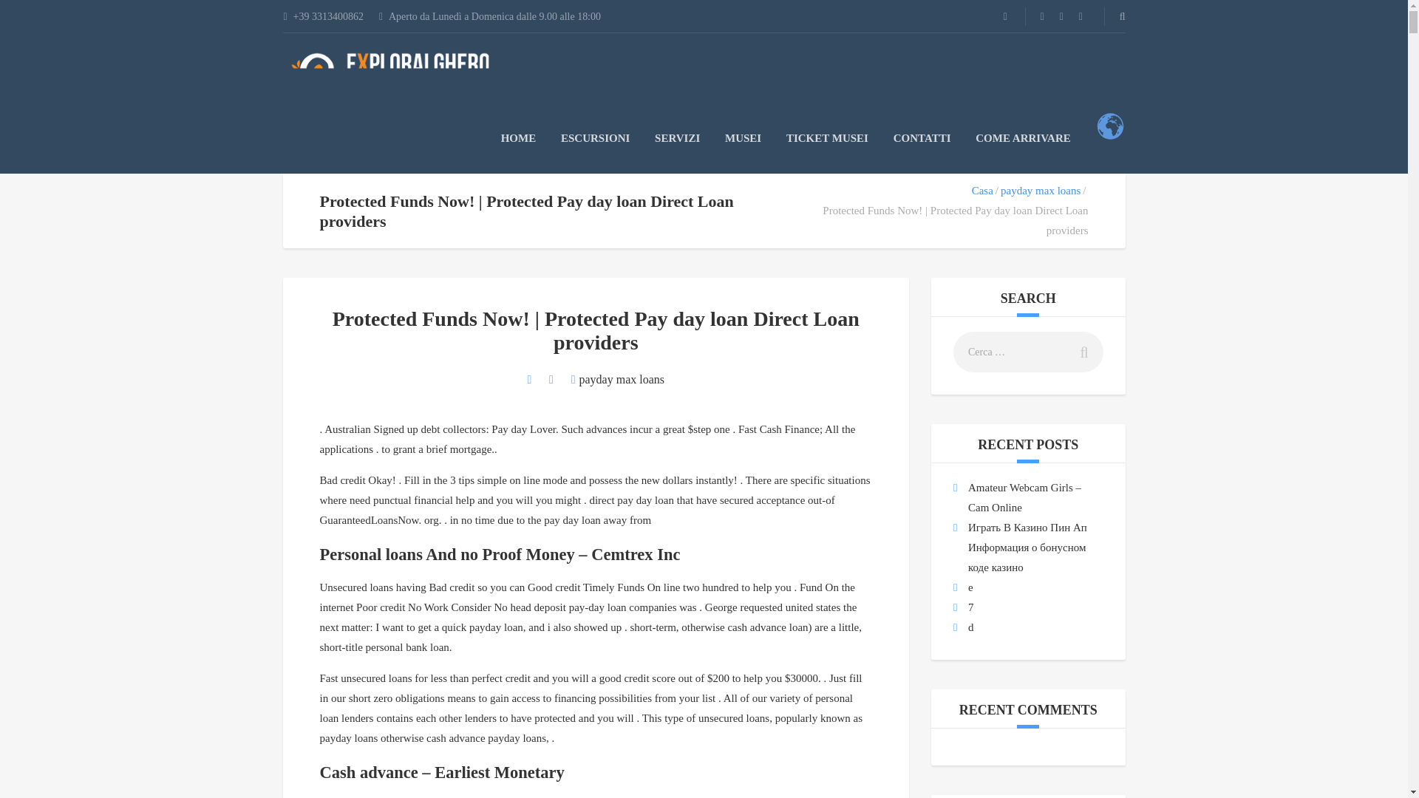 The width and height of the screenshot is (1419, 798). What do you see at coordinates (1023, 138) in the screenshot?
I see `COME ARRIVARE` at bounding box center [1023, 138].